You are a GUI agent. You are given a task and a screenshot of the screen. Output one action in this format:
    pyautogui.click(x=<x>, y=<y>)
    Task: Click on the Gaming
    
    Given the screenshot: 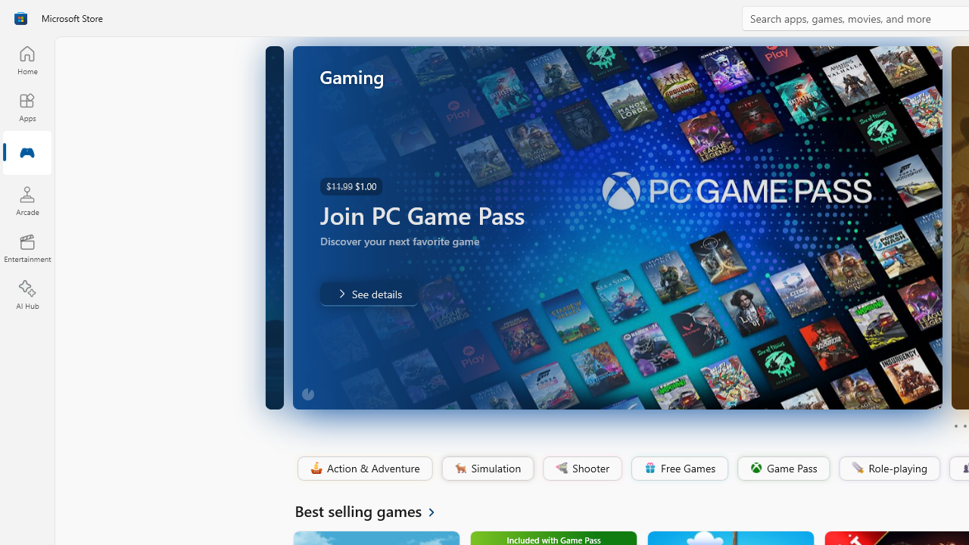 What is the action you would take?
    pyautogui.click(x=27, y=154)
    